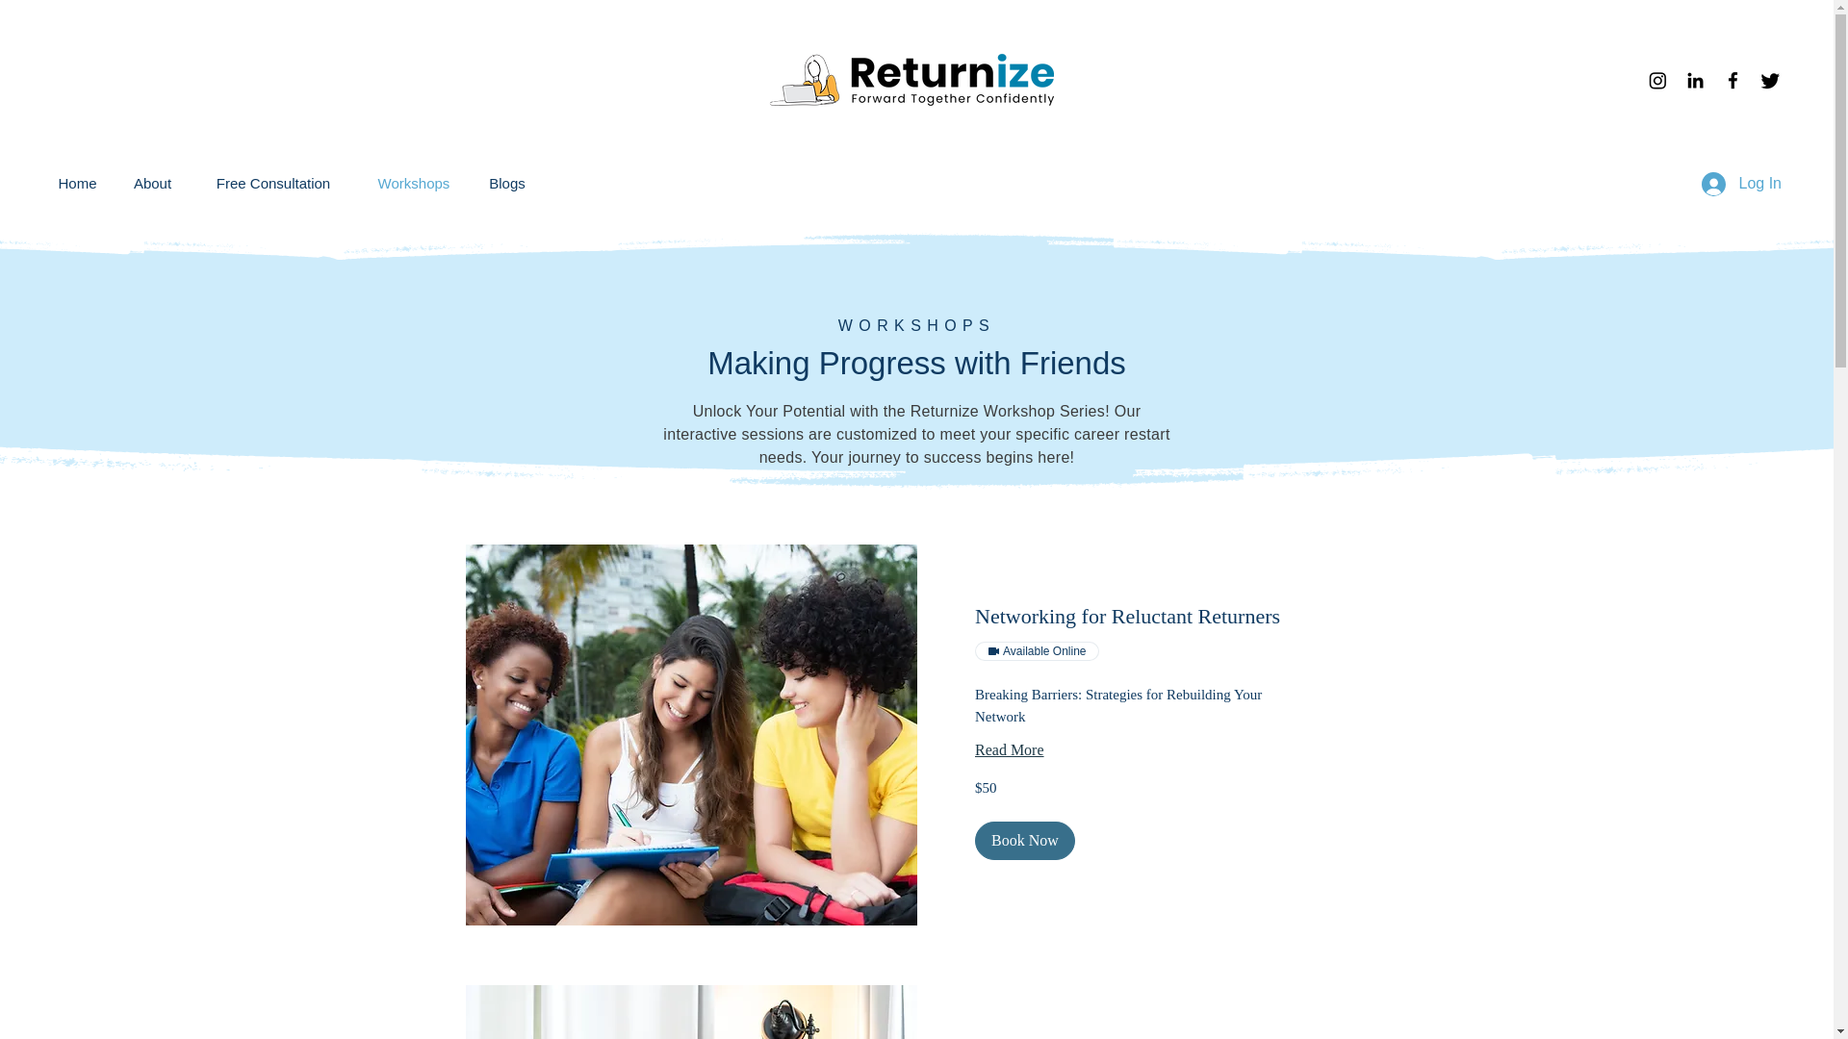  Describe the element at coordinates (1023, 841) in the screenshot. I see `Book Now` at that location.